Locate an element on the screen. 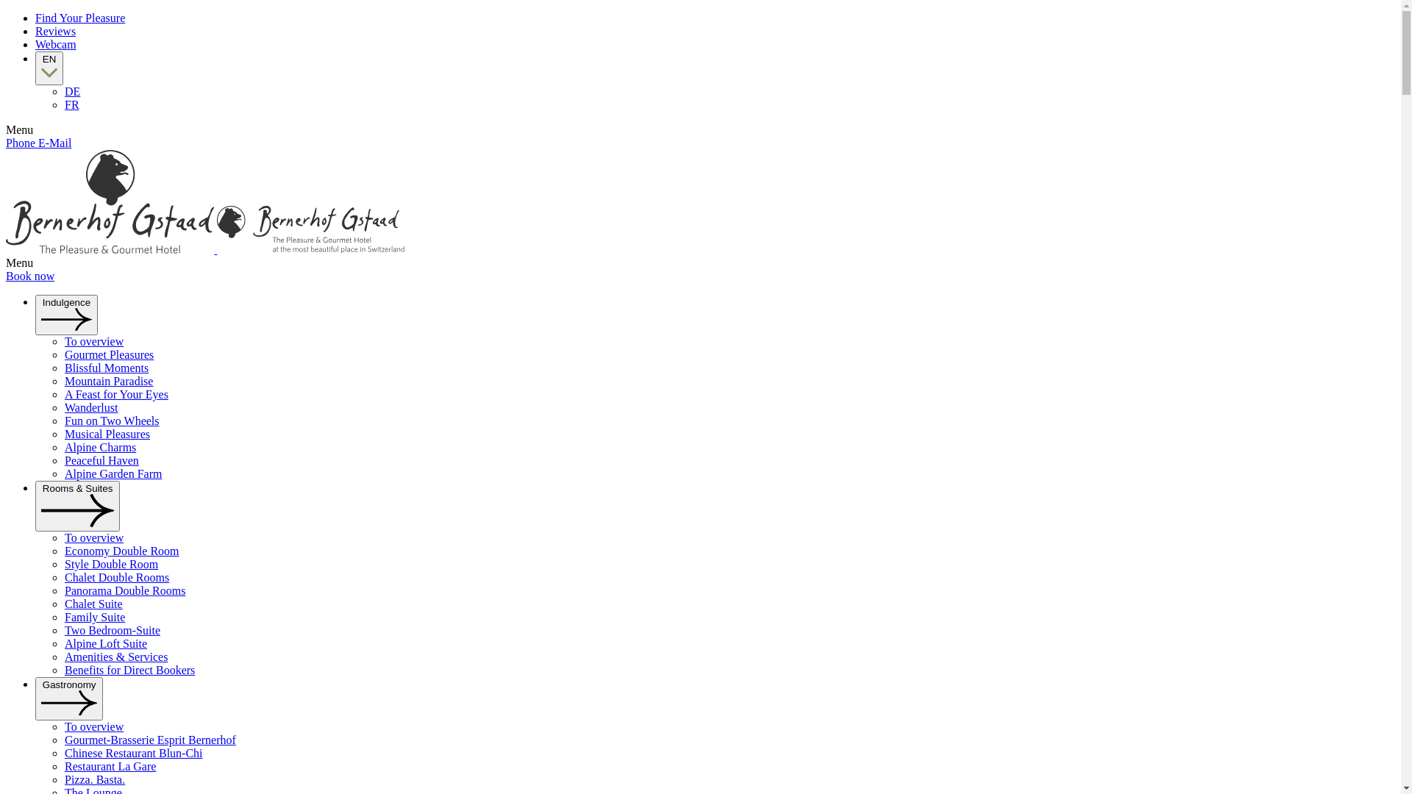 The height and width of the screenshot is (794, 1412). Chalet Double Rooms is located at coordinates (117, 578).